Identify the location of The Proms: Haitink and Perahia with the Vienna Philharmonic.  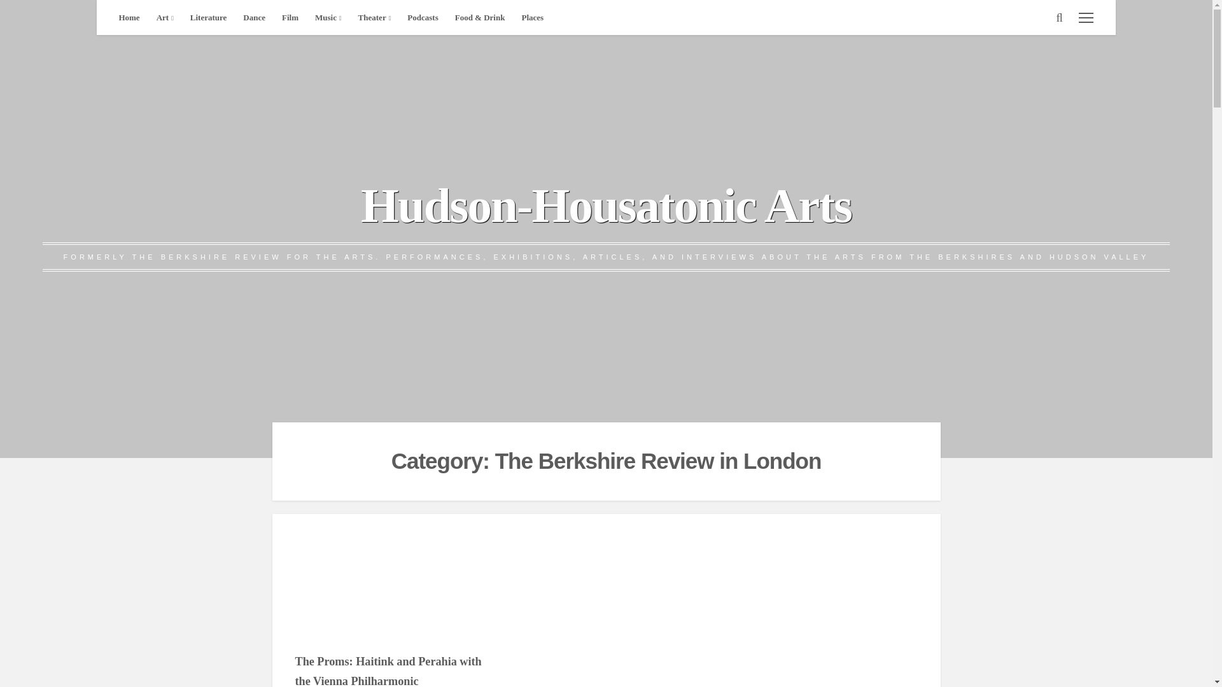
(388, 671).